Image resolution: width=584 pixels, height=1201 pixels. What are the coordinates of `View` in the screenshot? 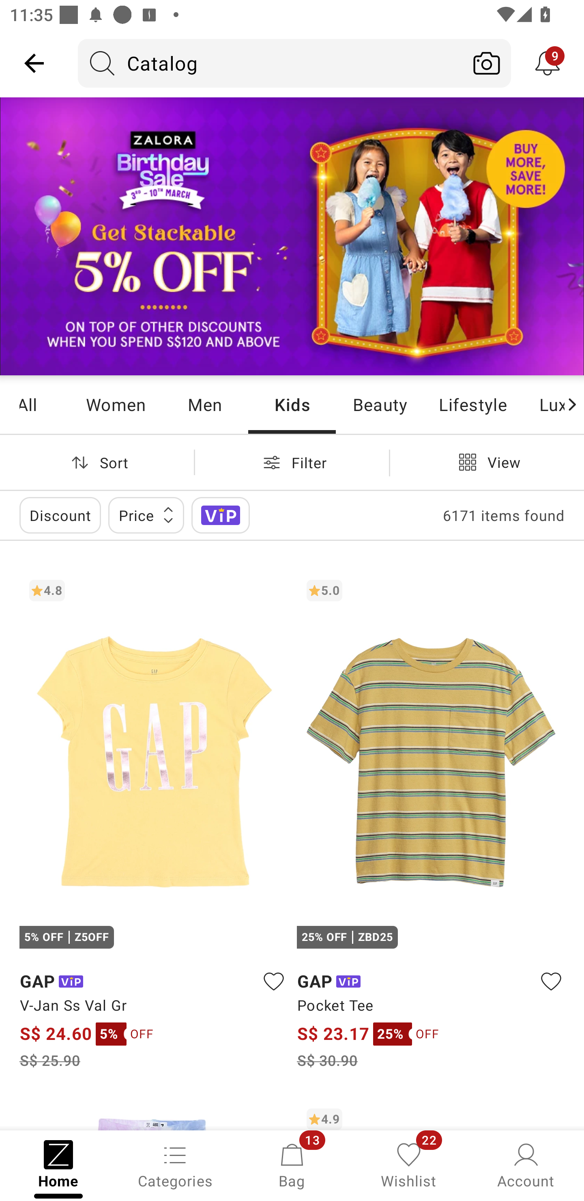 It's located at (487, 462).